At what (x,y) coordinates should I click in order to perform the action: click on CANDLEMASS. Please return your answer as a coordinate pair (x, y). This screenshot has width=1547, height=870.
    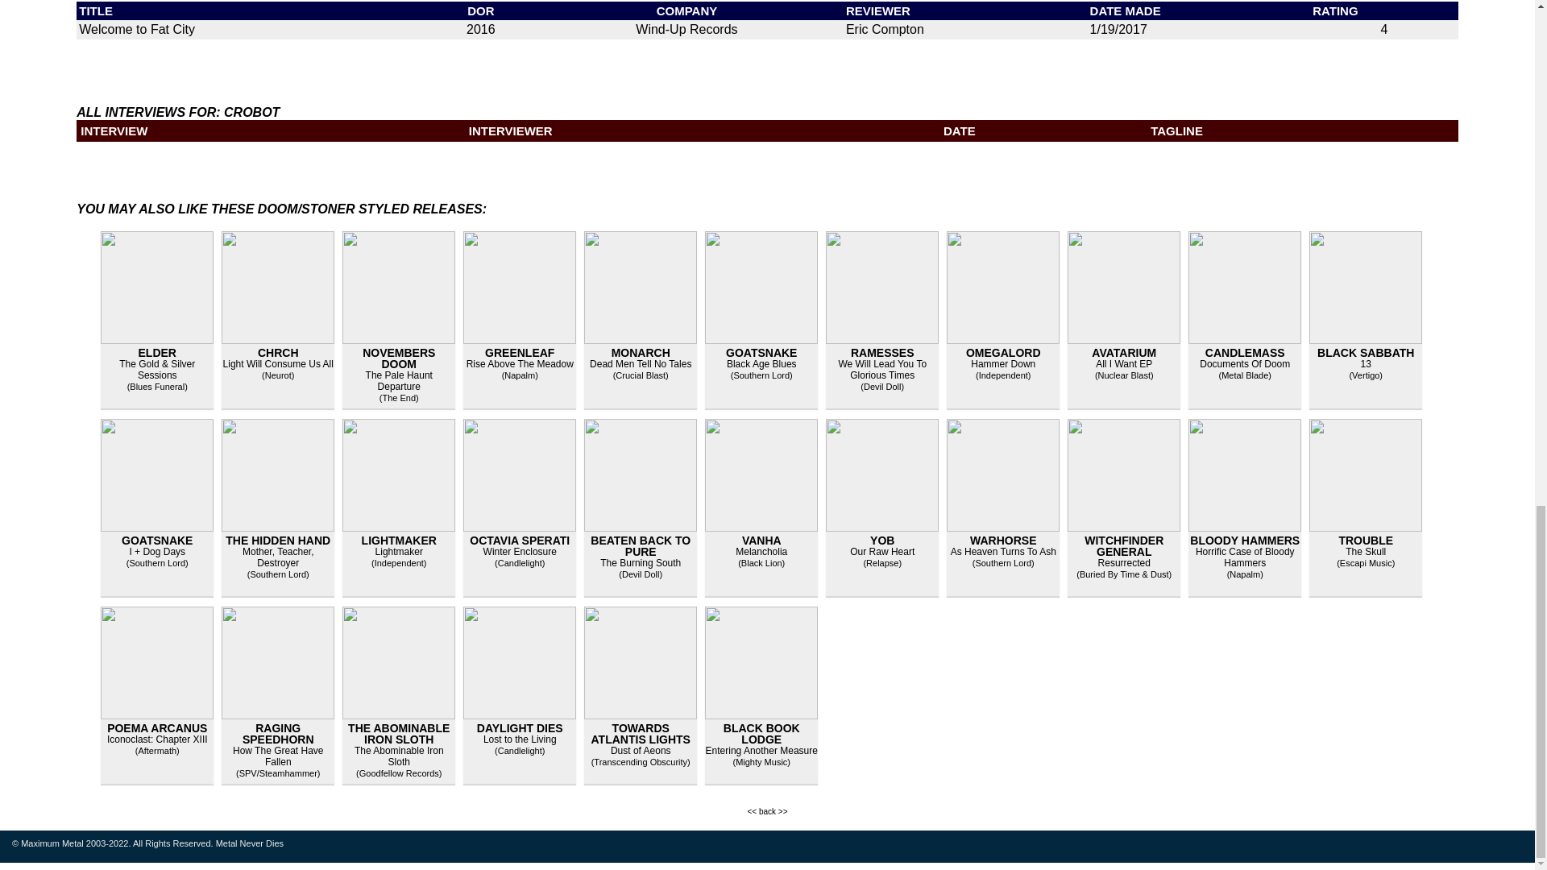
    Looking at the image, I should click on (1245, 353).